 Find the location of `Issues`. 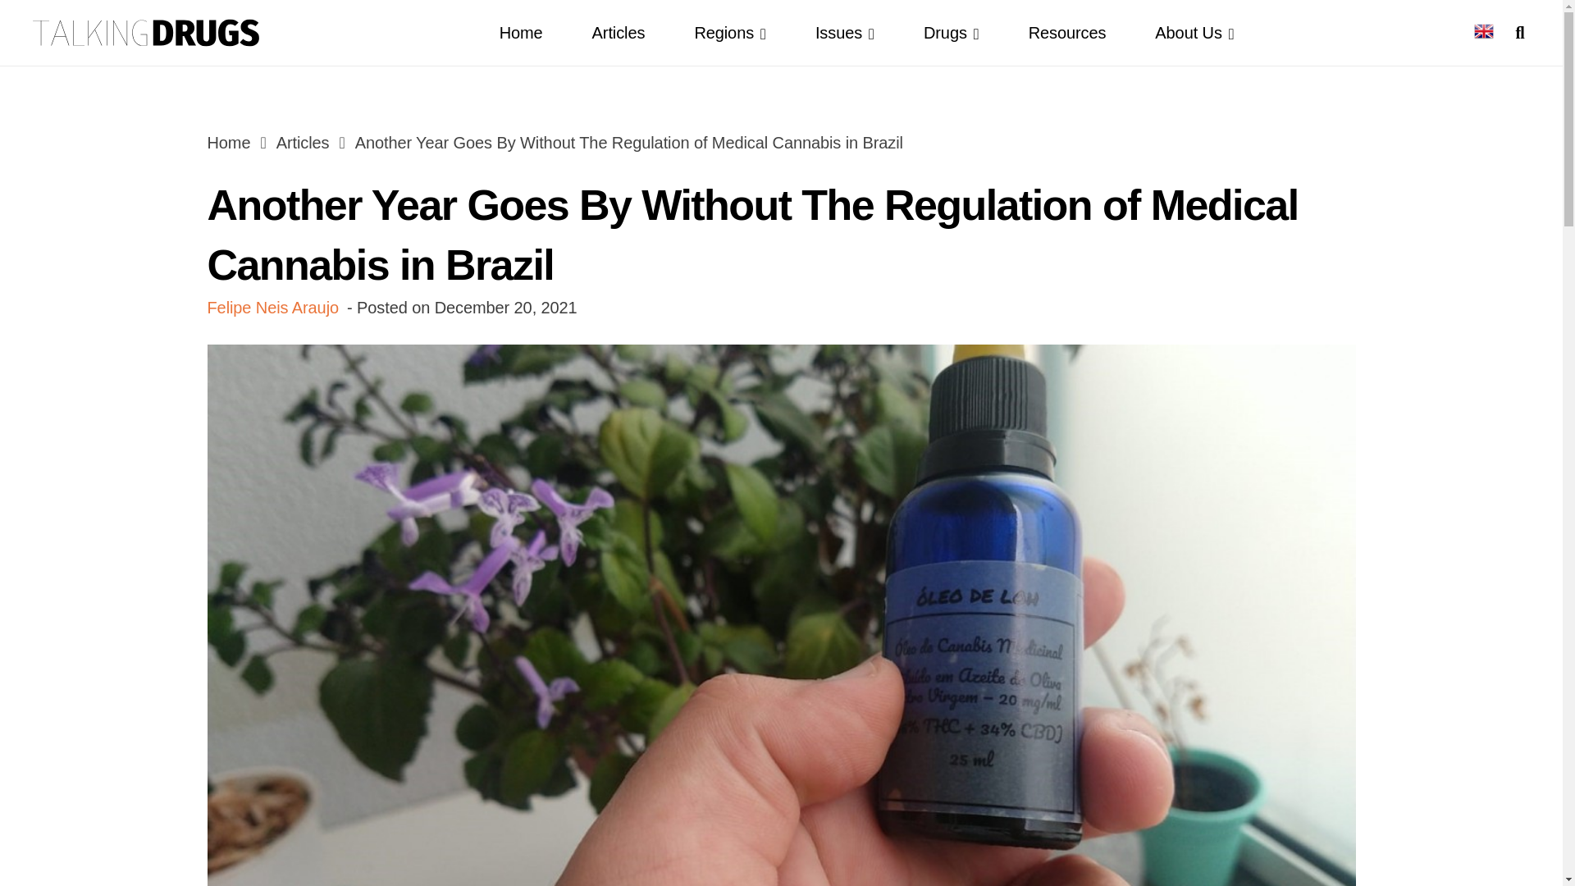

Issues is located at coordinates (845, 33).